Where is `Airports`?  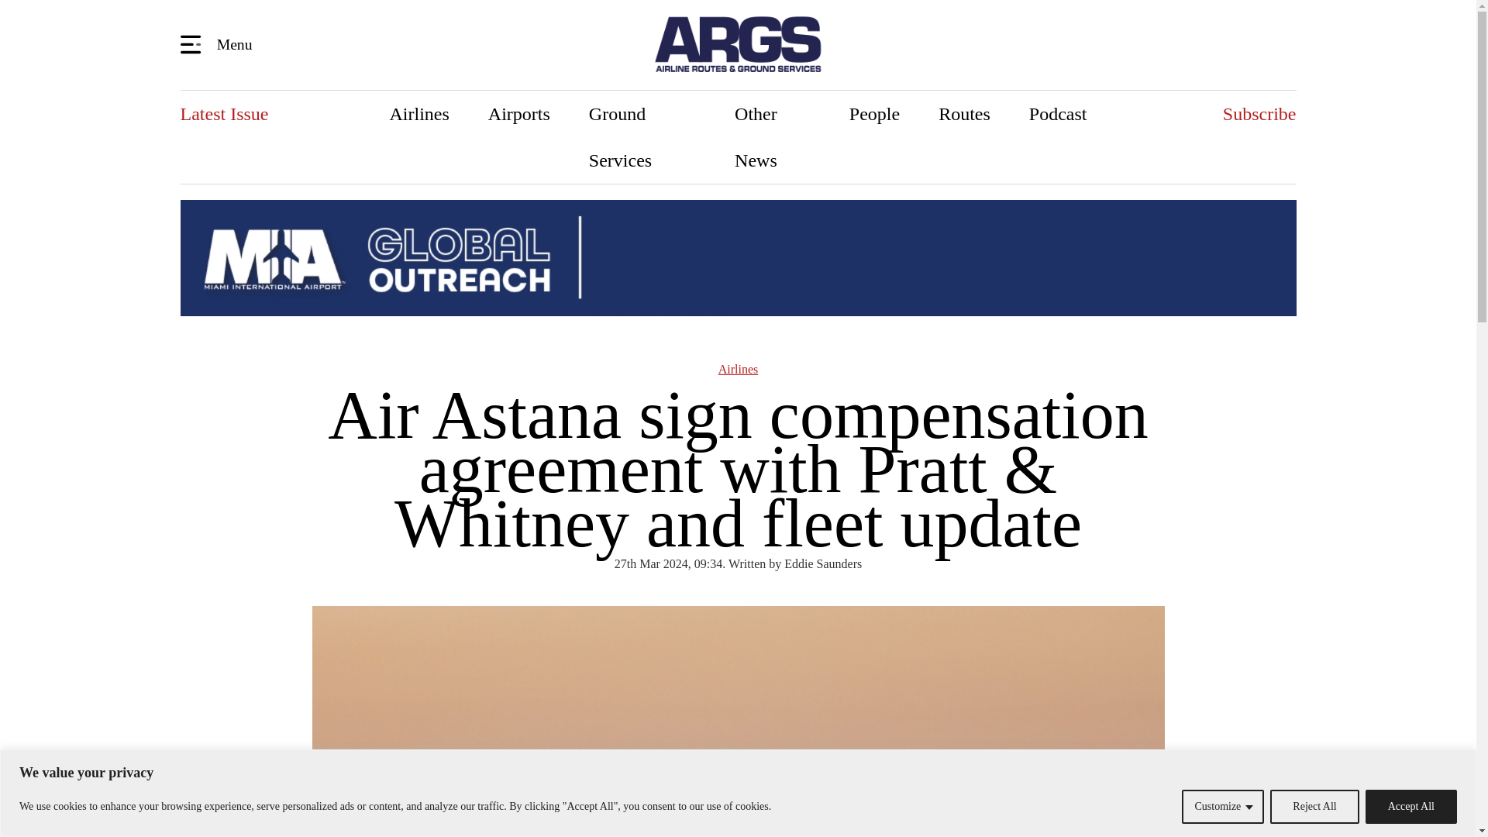 Airports is located at coordinates (519, 113).